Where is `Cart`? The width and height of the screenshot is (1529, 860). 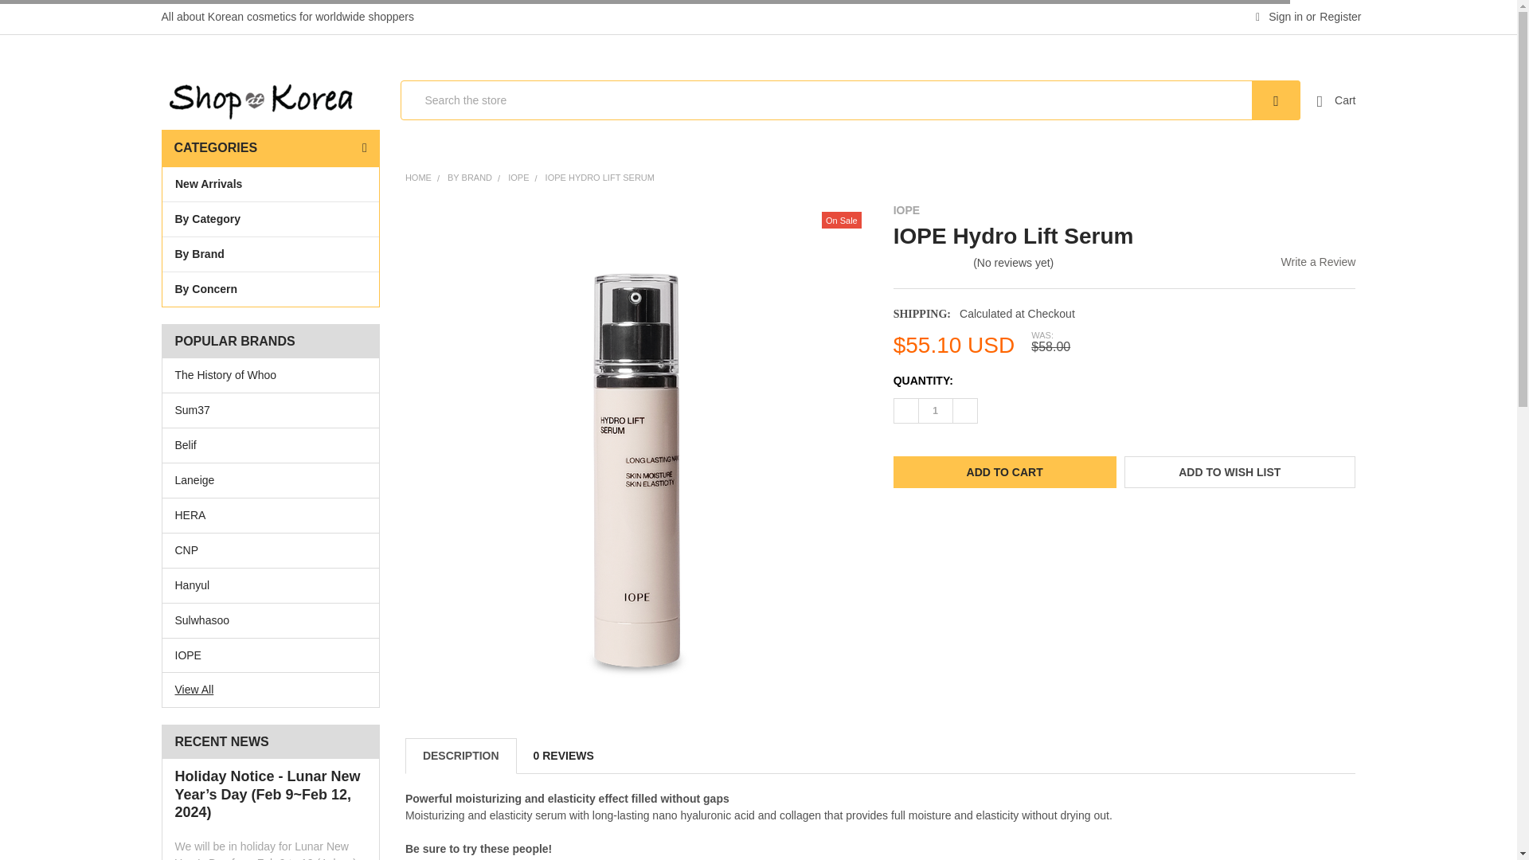 Cart is located at coordinates (1336, 100).